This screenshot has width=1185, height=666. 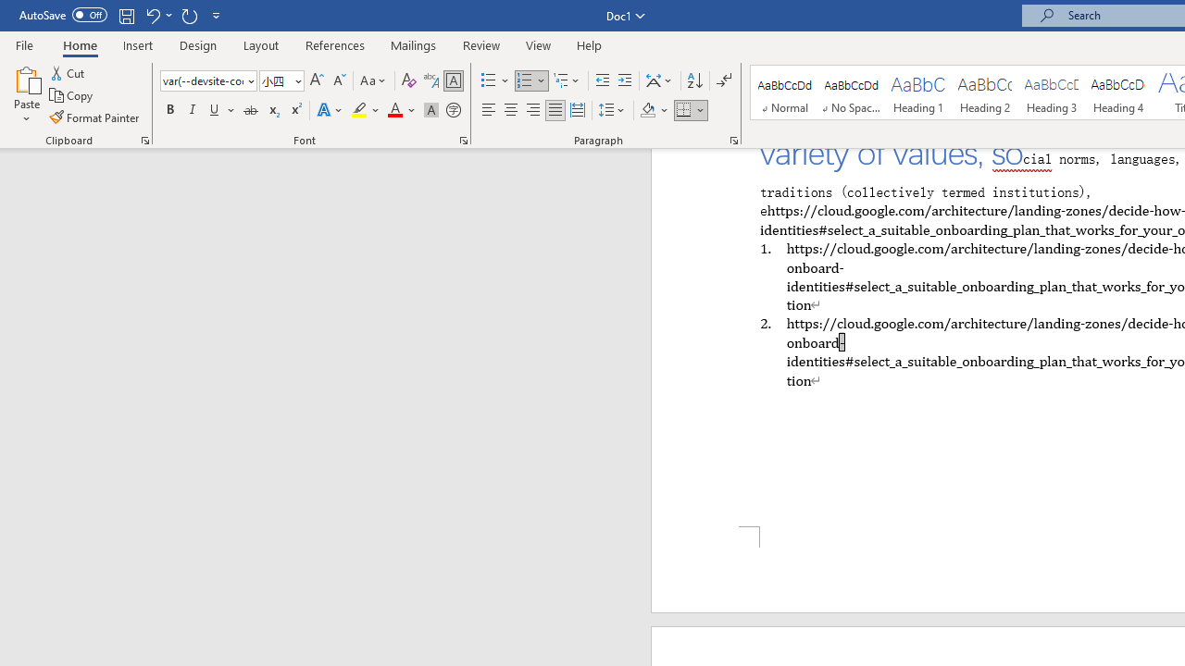 What do you see at coordinates (453, 81) in the screenshot?
I see `Character Border` at bounding box center [453, 81].